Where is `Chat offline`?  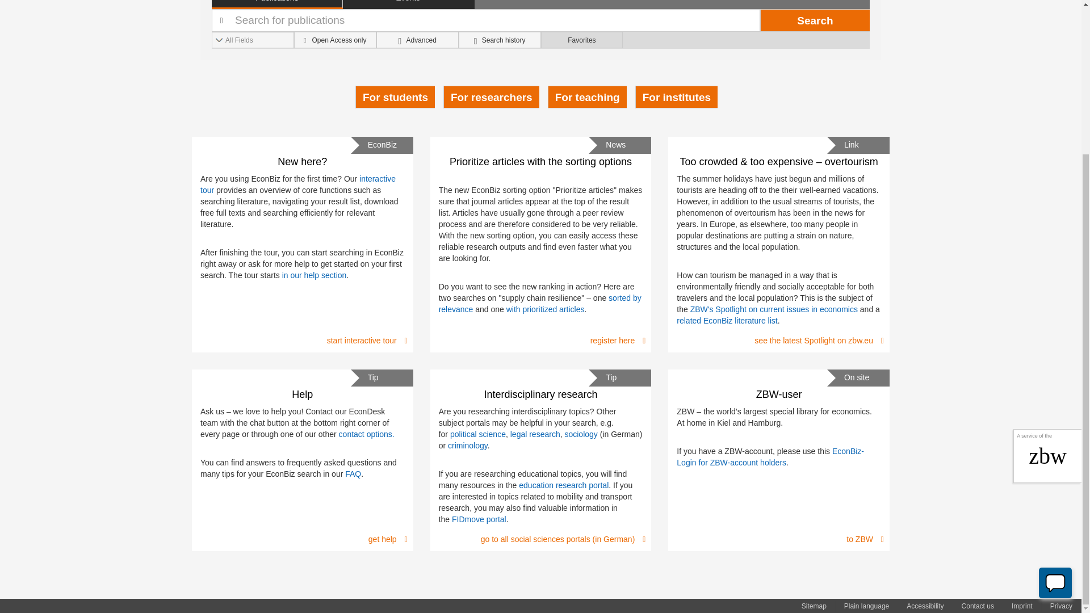
Chat offline is located at coordinates (1055, 384).